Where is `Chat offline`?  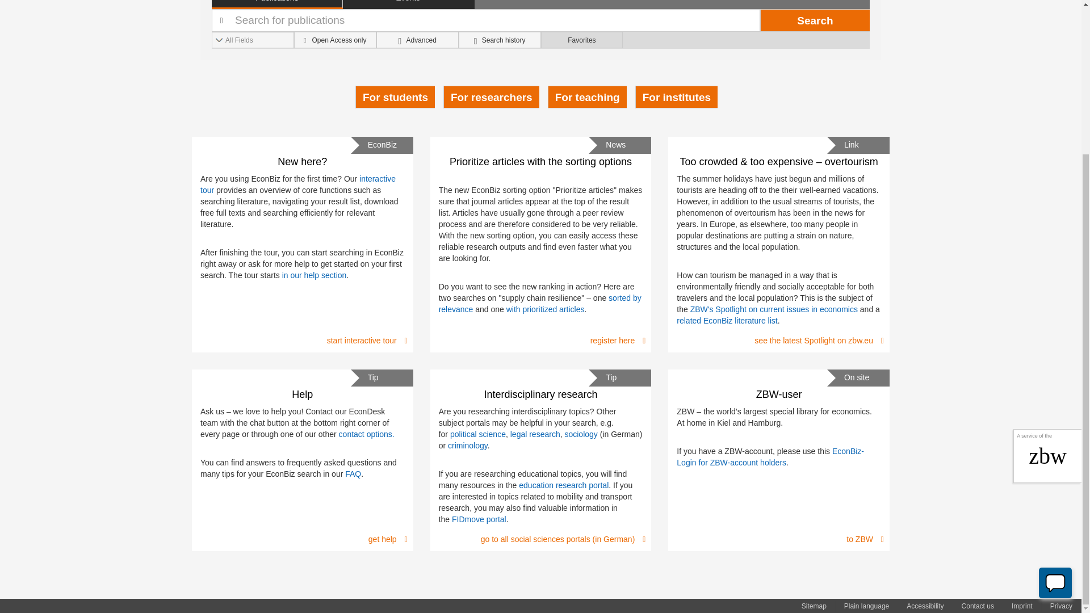
Chat offline is located at coordinates (1055, 384).